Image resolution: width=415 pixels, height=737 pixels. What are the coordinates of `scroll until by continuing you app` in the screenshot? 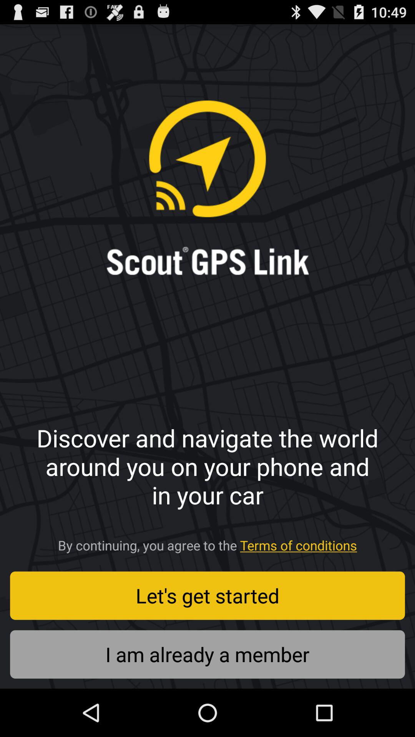 It's located at (207, 543).